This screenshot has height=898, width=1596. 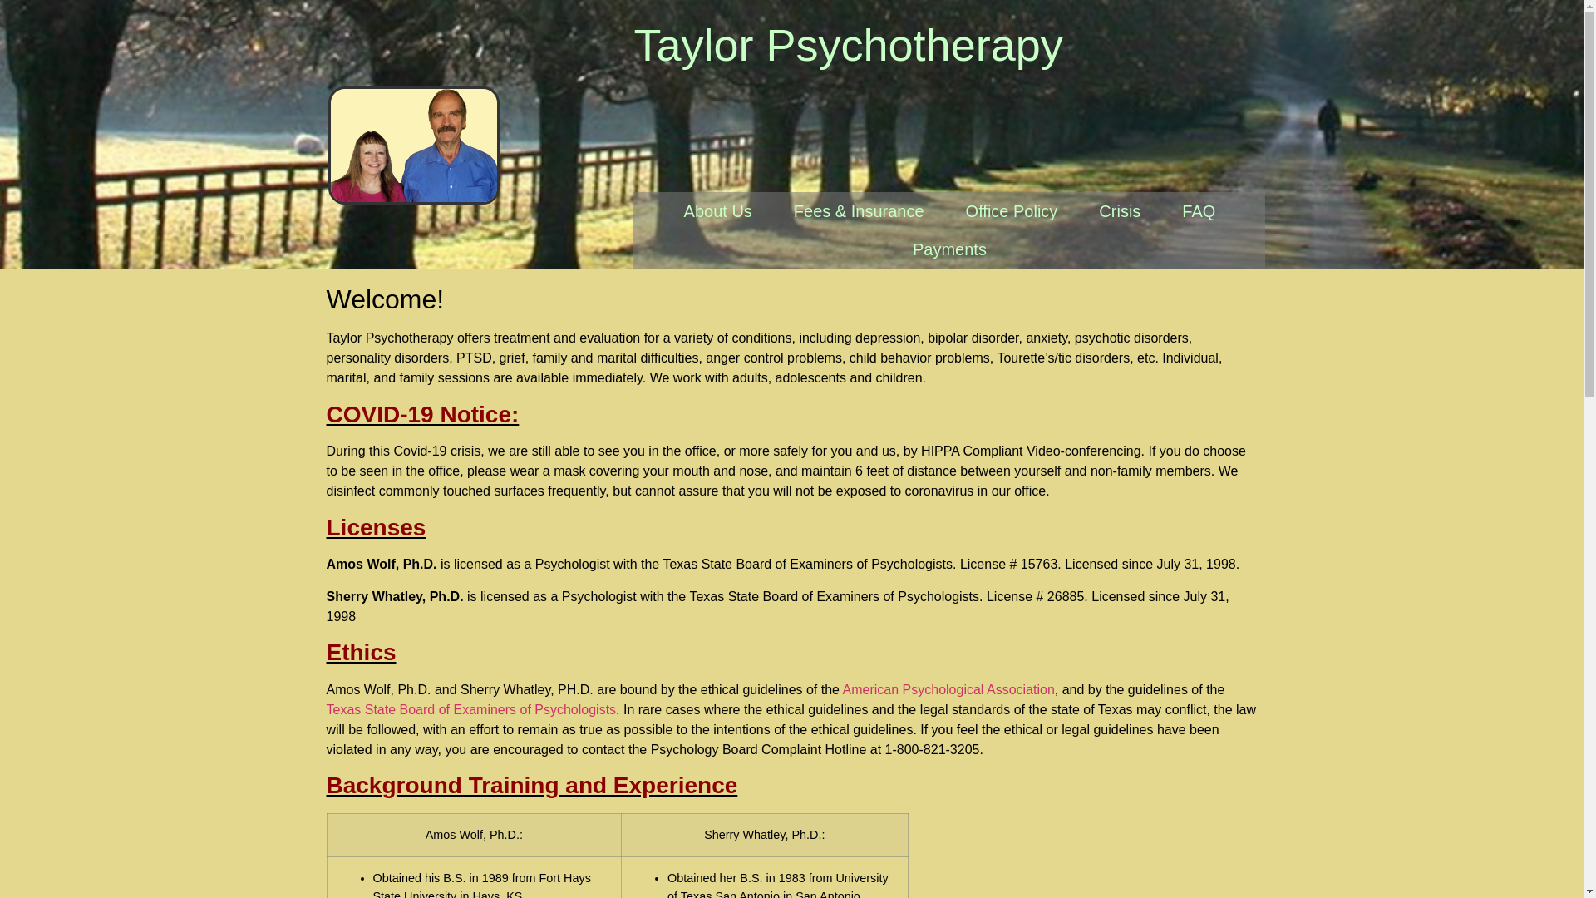 I want to click on Payments, so click(x=949, y=249).